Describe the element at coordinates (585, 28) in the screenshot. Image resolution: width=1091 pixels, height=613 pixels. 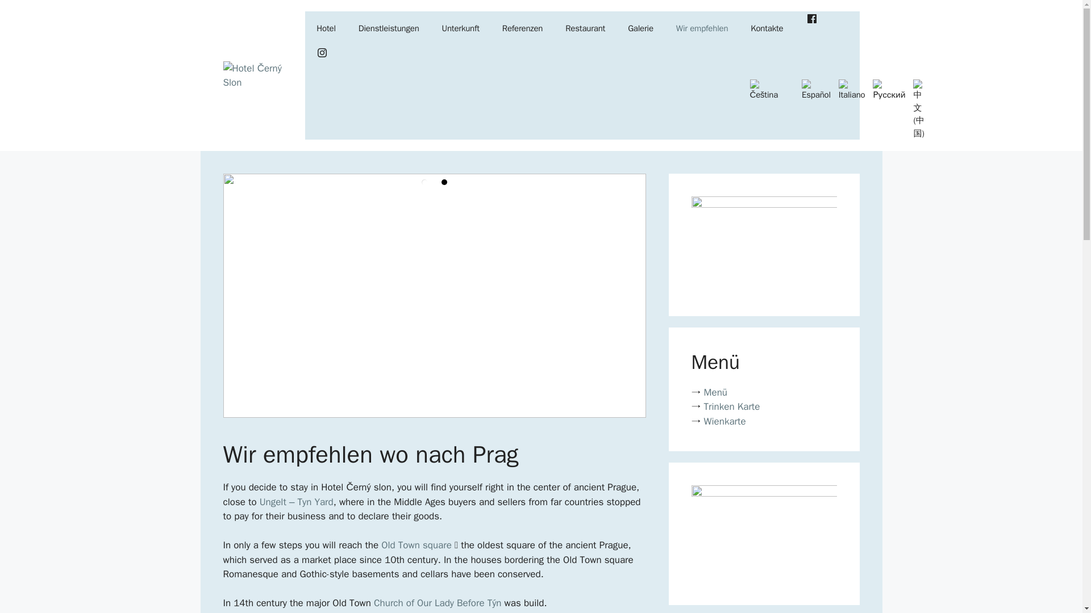
I see `Restaurant` at that location.